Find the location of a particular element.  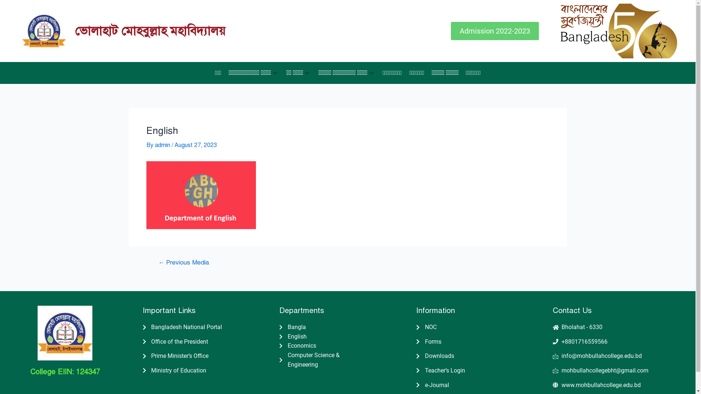

Ministry of Education is located at coordinates (211, 371).